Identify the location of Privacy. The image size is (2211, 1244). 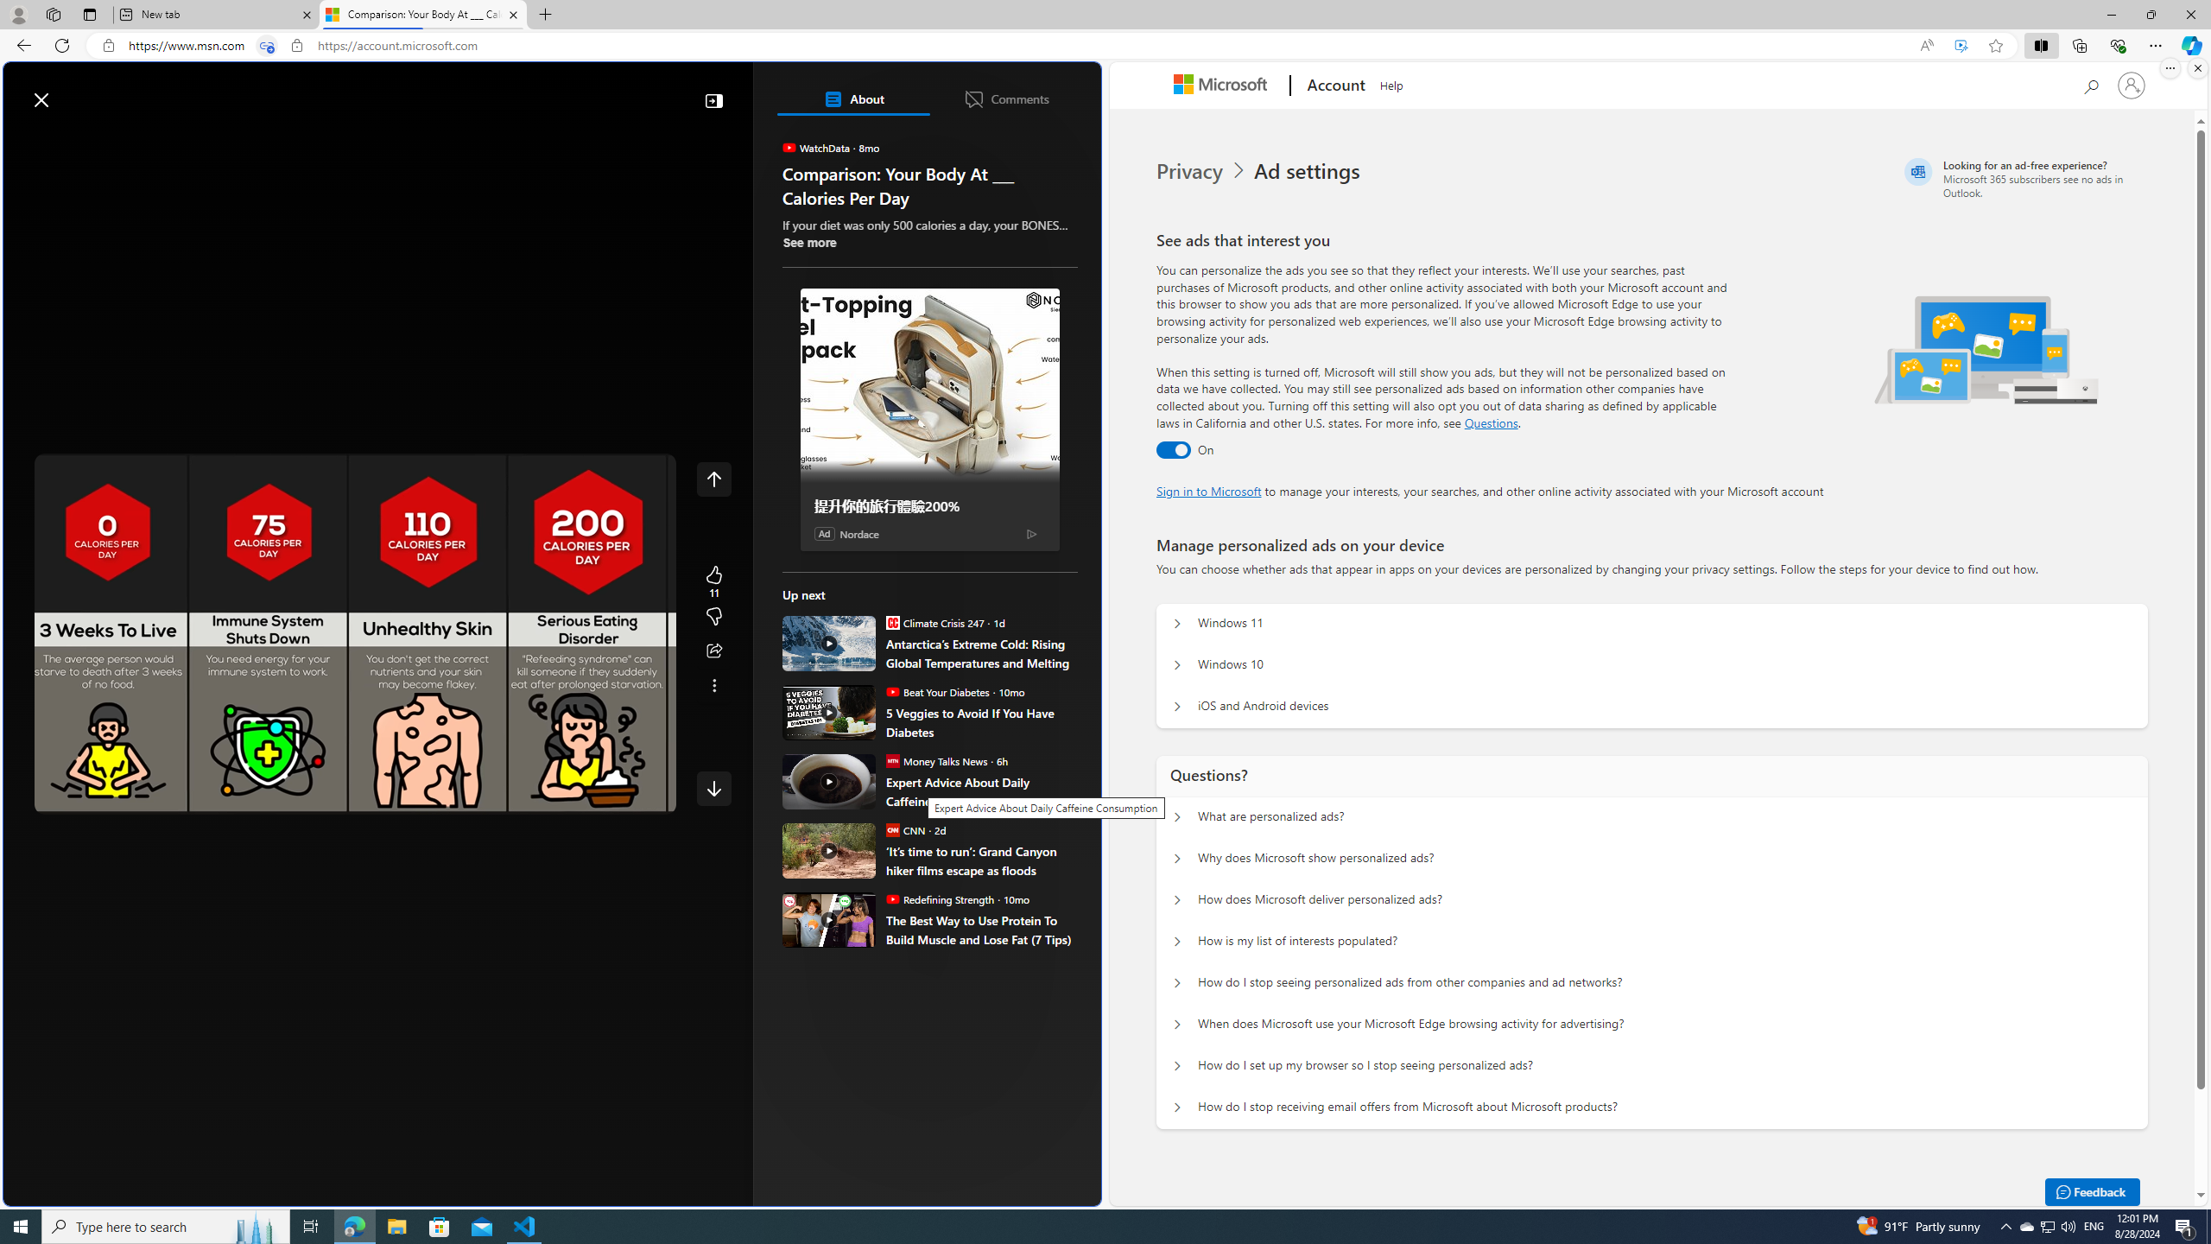
(1191, 171).